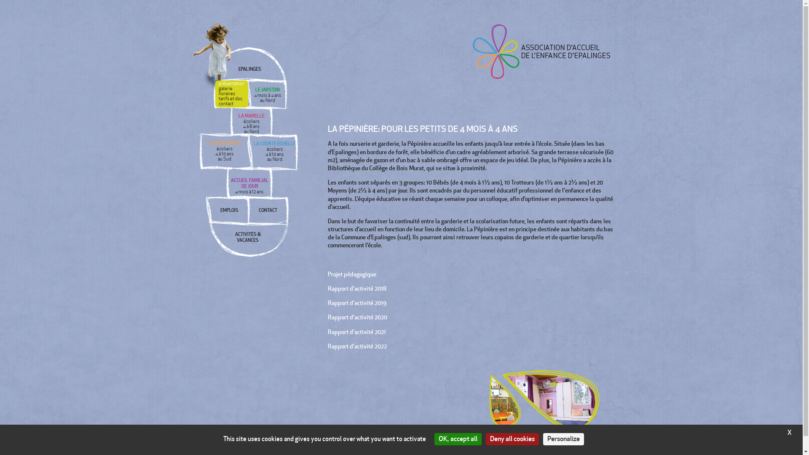 This screenshot has height=455, width=809. Describe the element at coordinates (250, 70) in the screenshot. I see `EPALINGES` at that location.